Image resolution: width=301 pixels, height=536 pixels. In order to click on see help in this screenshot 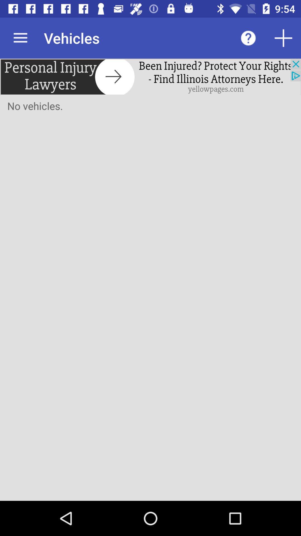, I will do `click(248, 38)`.